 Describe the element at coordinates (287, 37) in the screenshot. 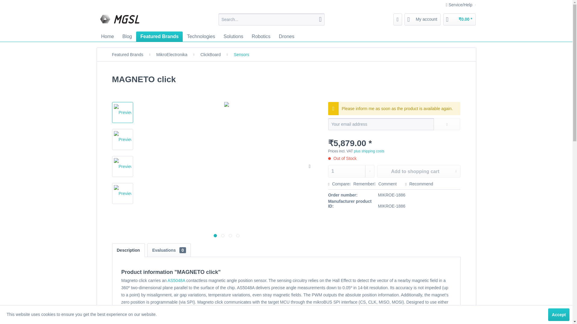

I see `Drones` at that location.